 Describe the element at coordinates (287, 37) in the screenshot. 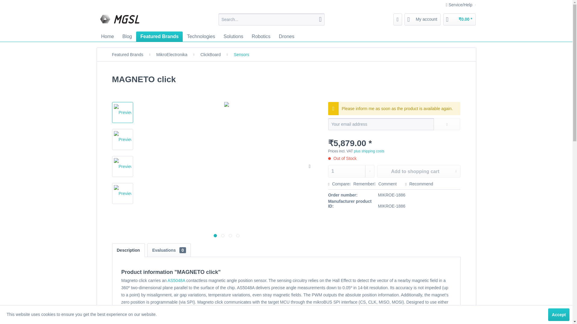

I see `Drones` at that location.